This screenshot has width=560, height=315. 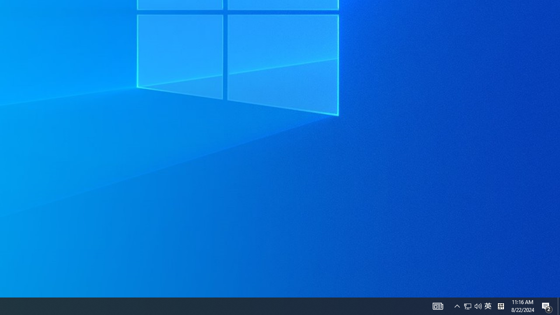 What do you see at coordinates (559, 306) in the screenshot?
I see `Tray Input Indicator - Chinese (Simplified, China)` at bounding box center [559, 306].